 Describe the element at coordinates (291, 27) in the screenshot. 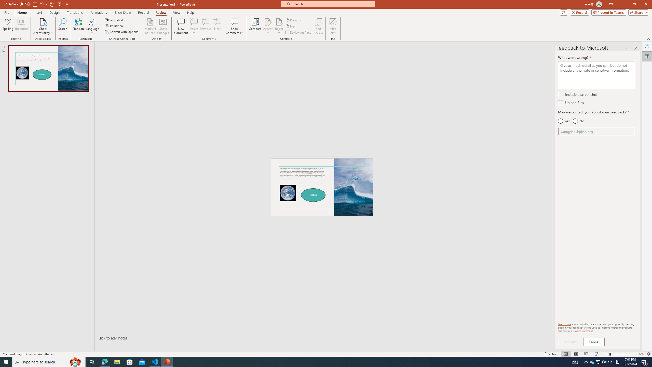

I see `Next` at that location.